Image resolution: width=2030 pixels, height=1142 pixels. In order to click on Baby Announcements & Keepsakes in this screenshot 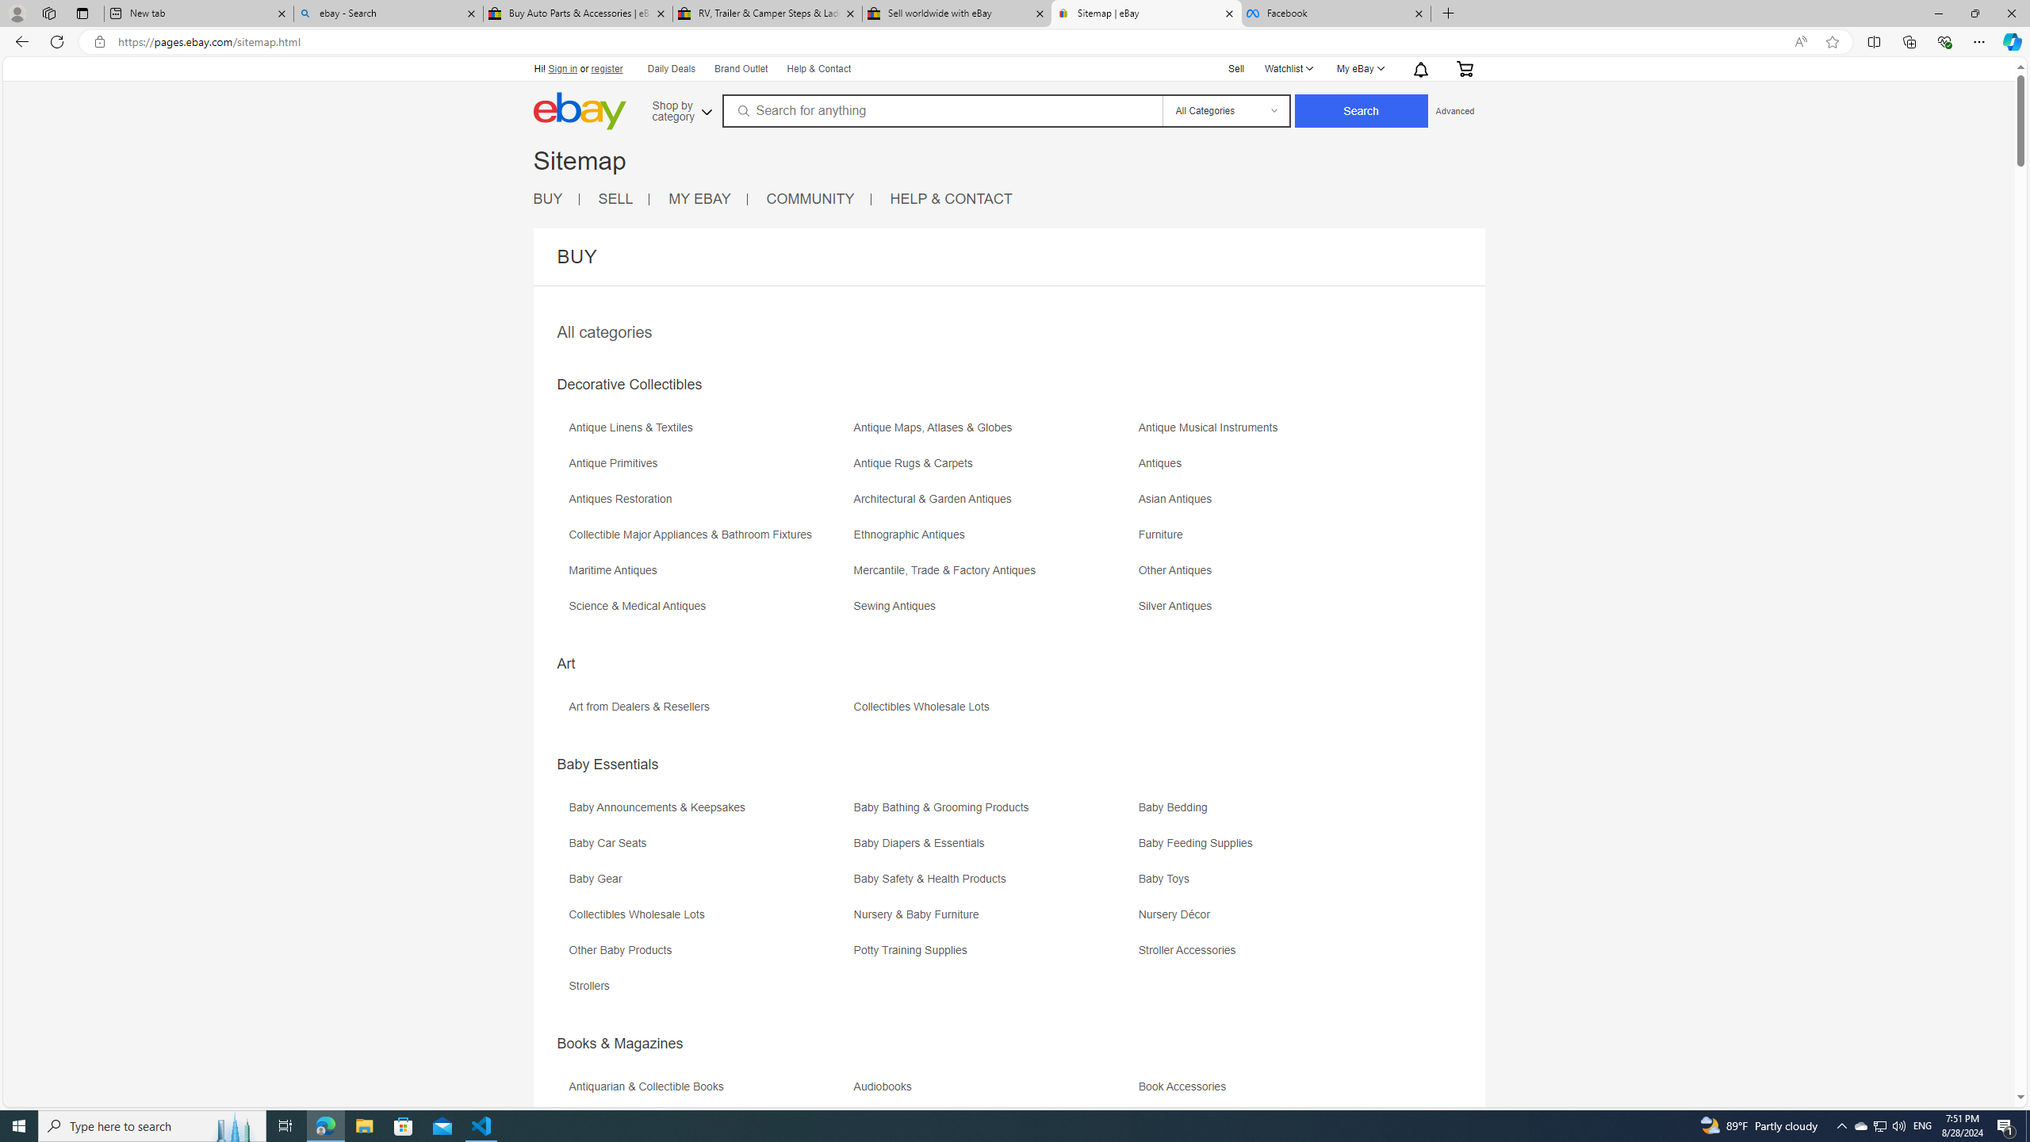, I will do `click(709, 812)`.